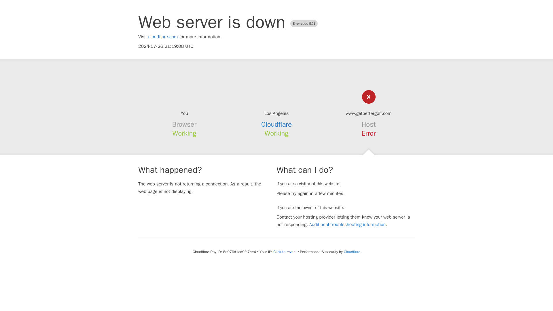 The width and height of the screenshot is (553, 311). I want to click on Cloudflare, so click(276, 124).